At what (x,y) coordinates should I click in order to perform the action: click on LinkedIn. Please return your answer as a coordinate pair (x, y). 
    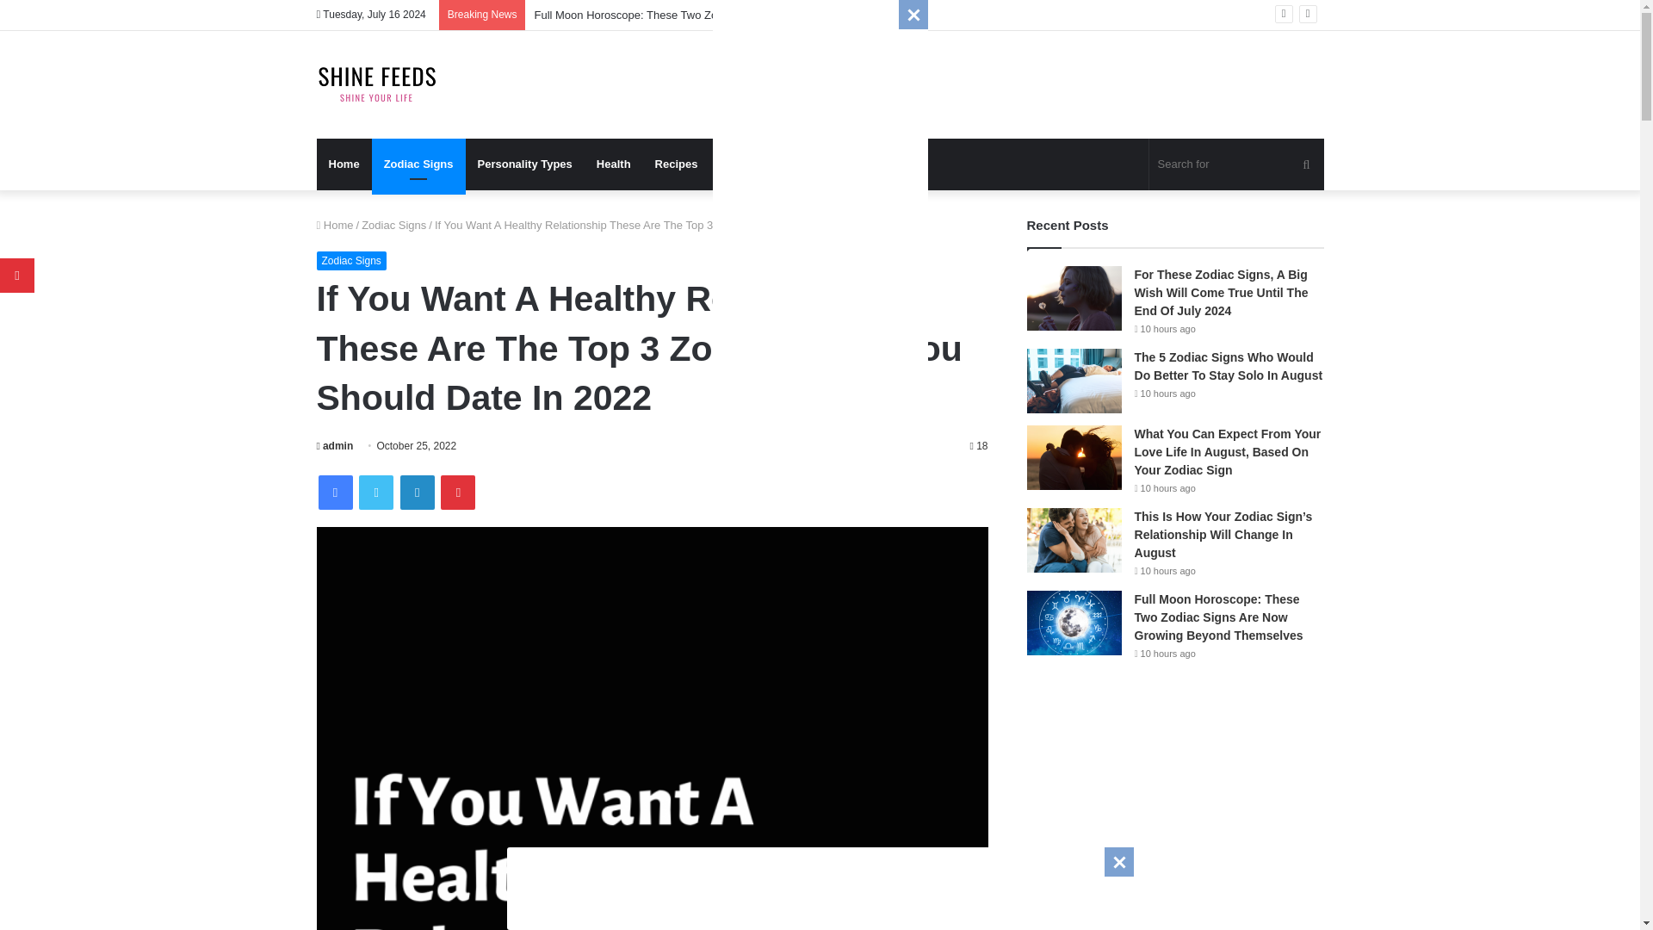
    Looking at the image, I should click on (417, 492).